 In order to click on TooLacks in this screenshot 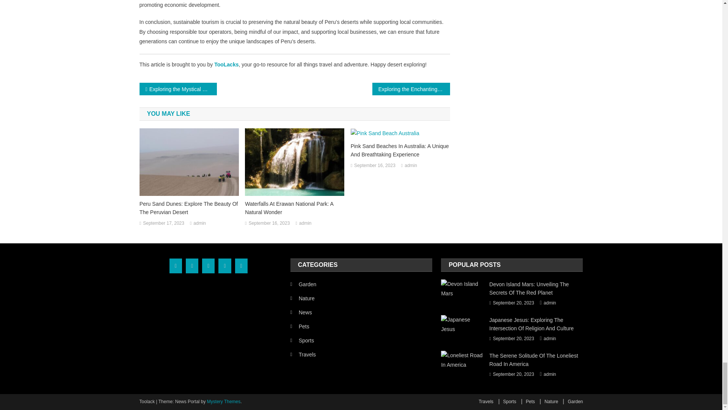, I will do `click(226, 65)`.